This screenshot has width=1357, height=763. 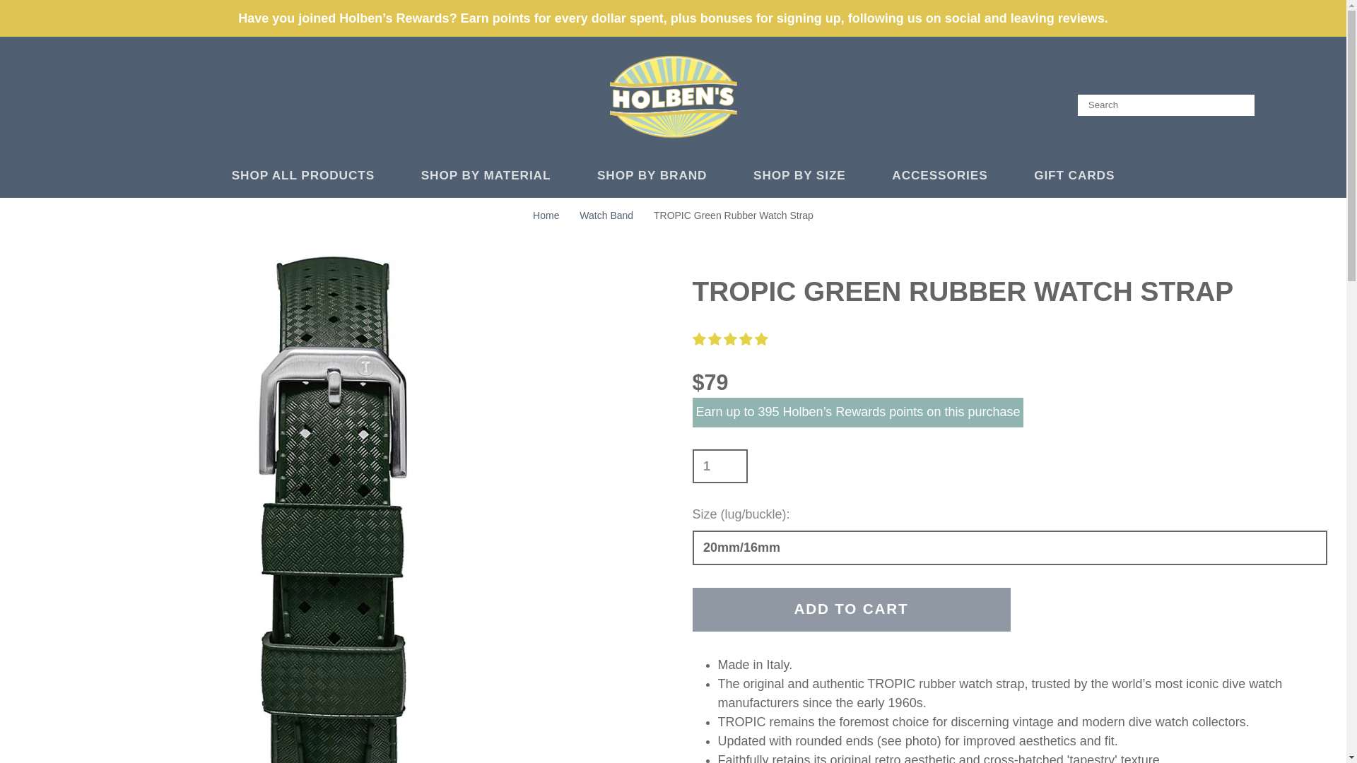 What do you see at coordinates (546, 215) in the screenshot?
I see `Home` at bounding box center [546, 215].